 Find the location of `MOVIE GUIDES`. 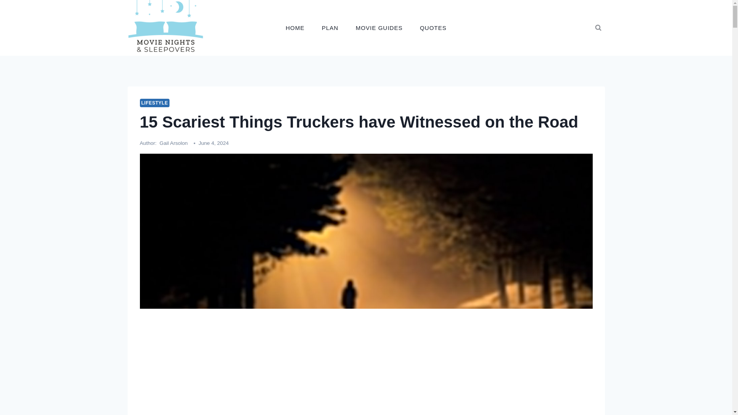

MOVIE GUIDES is located at coordinates (379, 28).